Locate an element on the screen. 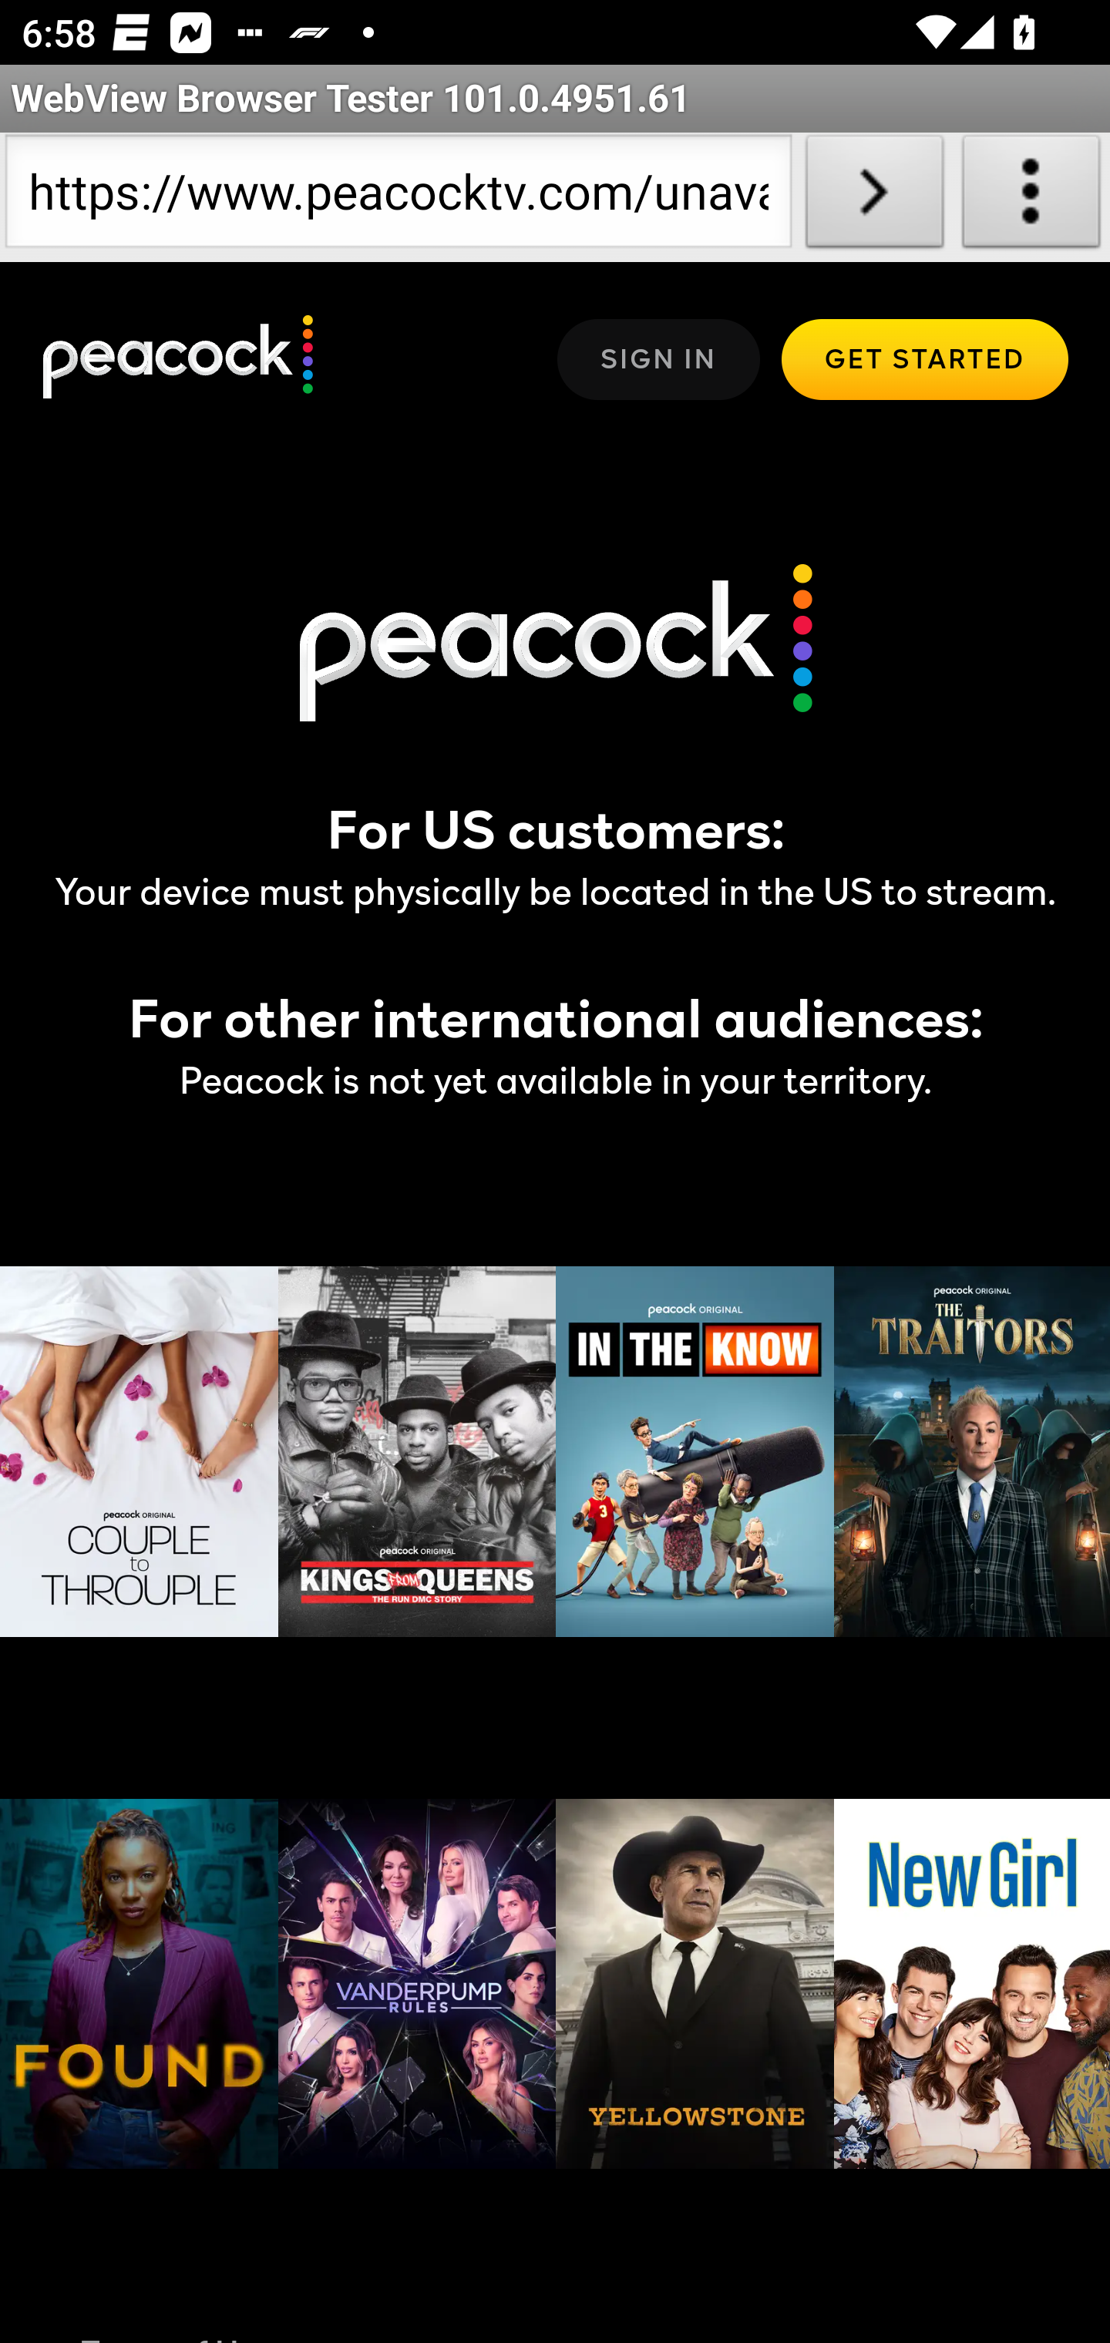  Yellowstone is located at coordinates (695, 1984).